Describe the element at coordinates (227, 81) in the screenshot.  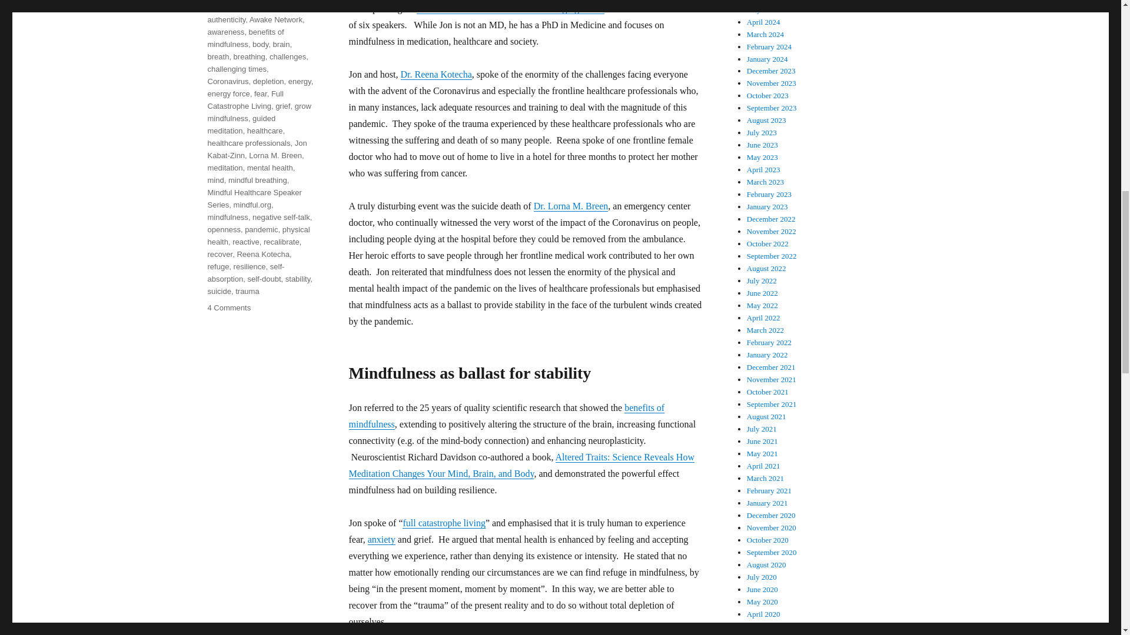
I see `Coronavirus` at that location.